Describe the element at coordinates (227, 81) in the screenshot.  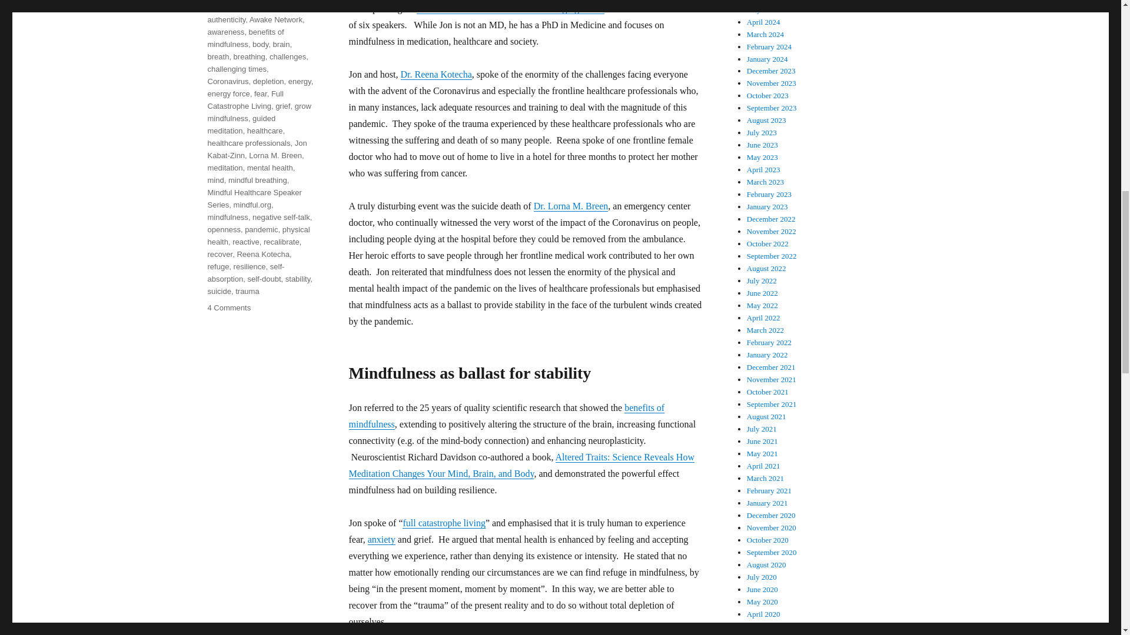
I see `Coronavirus` at that location.